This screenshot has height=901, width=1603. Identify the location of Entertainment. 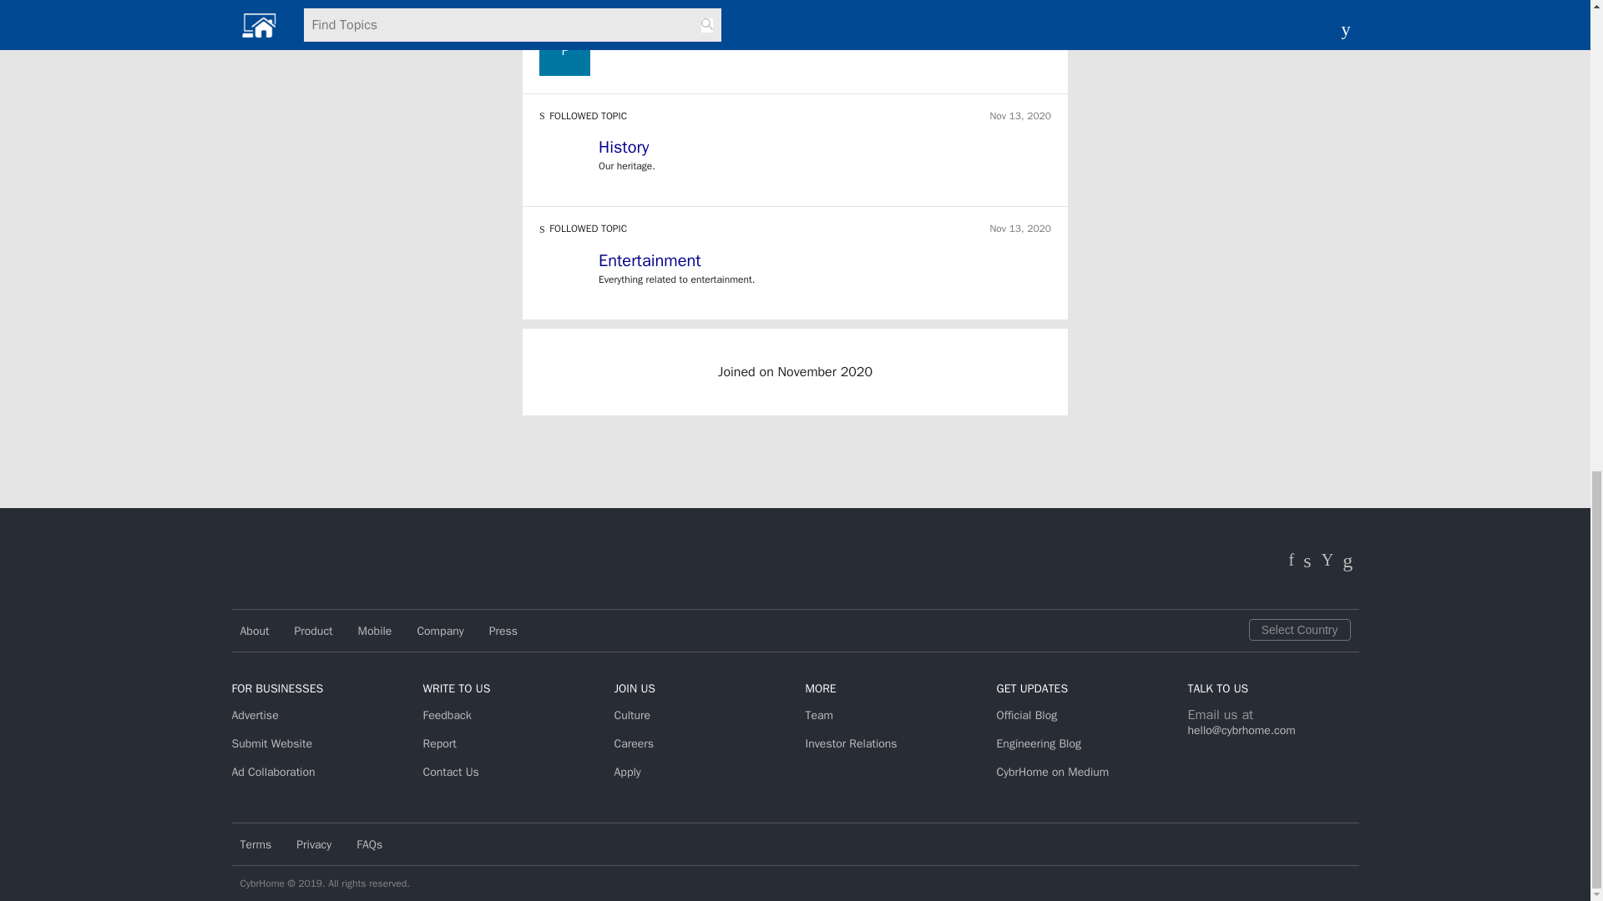
(650, 260).